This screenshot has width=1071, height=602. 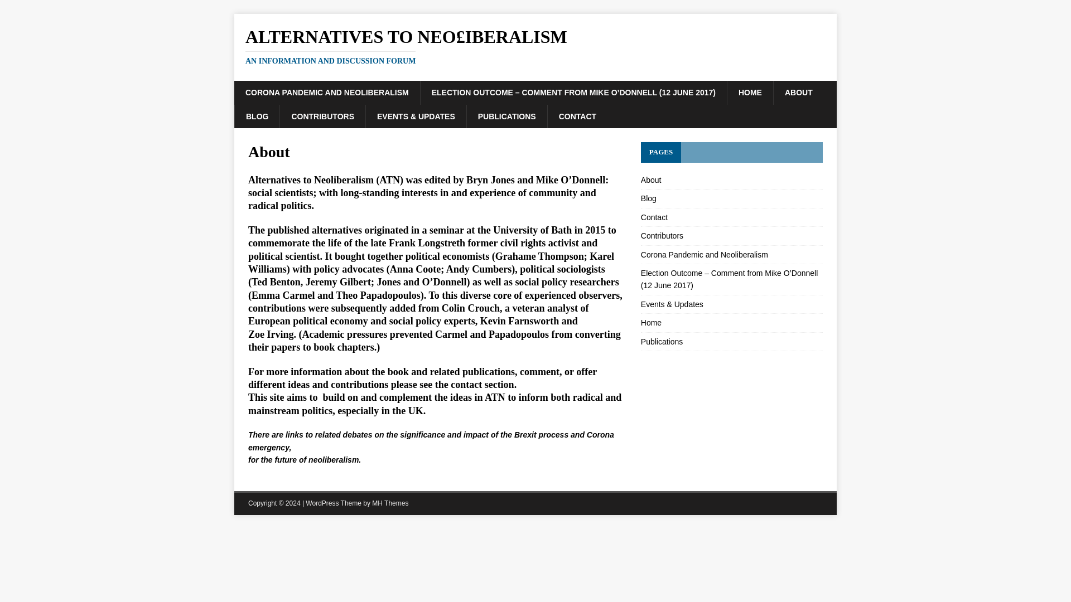 What do you see at coordinates (327, 92) in the screenshot?
I see `CORONA PANDEMIC AND NEOLIBERALISM` at bounding box center [327, 92].